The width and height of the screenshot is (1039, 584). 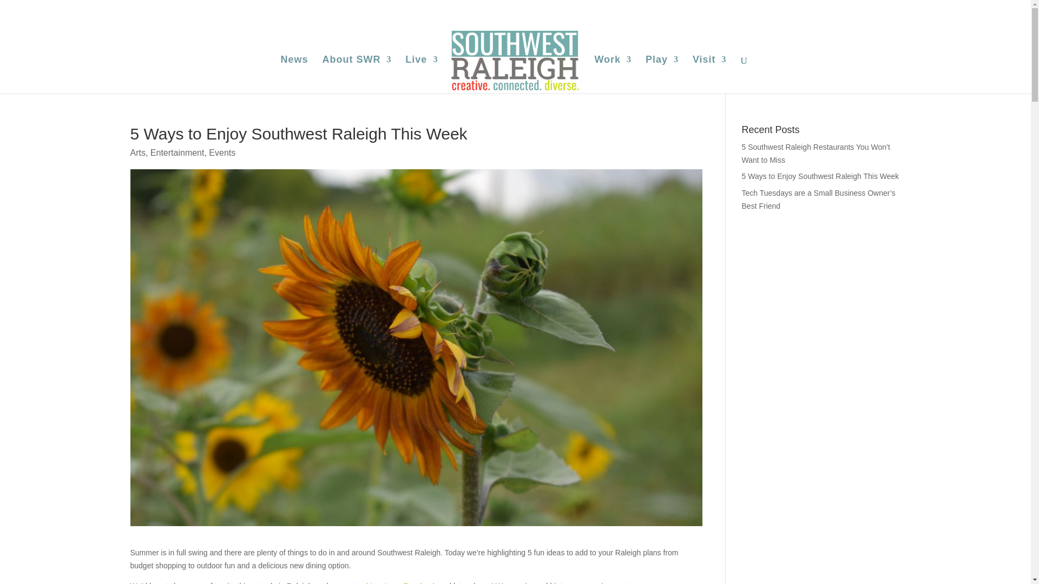 I want to click on Play, so click(x=858, y=10).